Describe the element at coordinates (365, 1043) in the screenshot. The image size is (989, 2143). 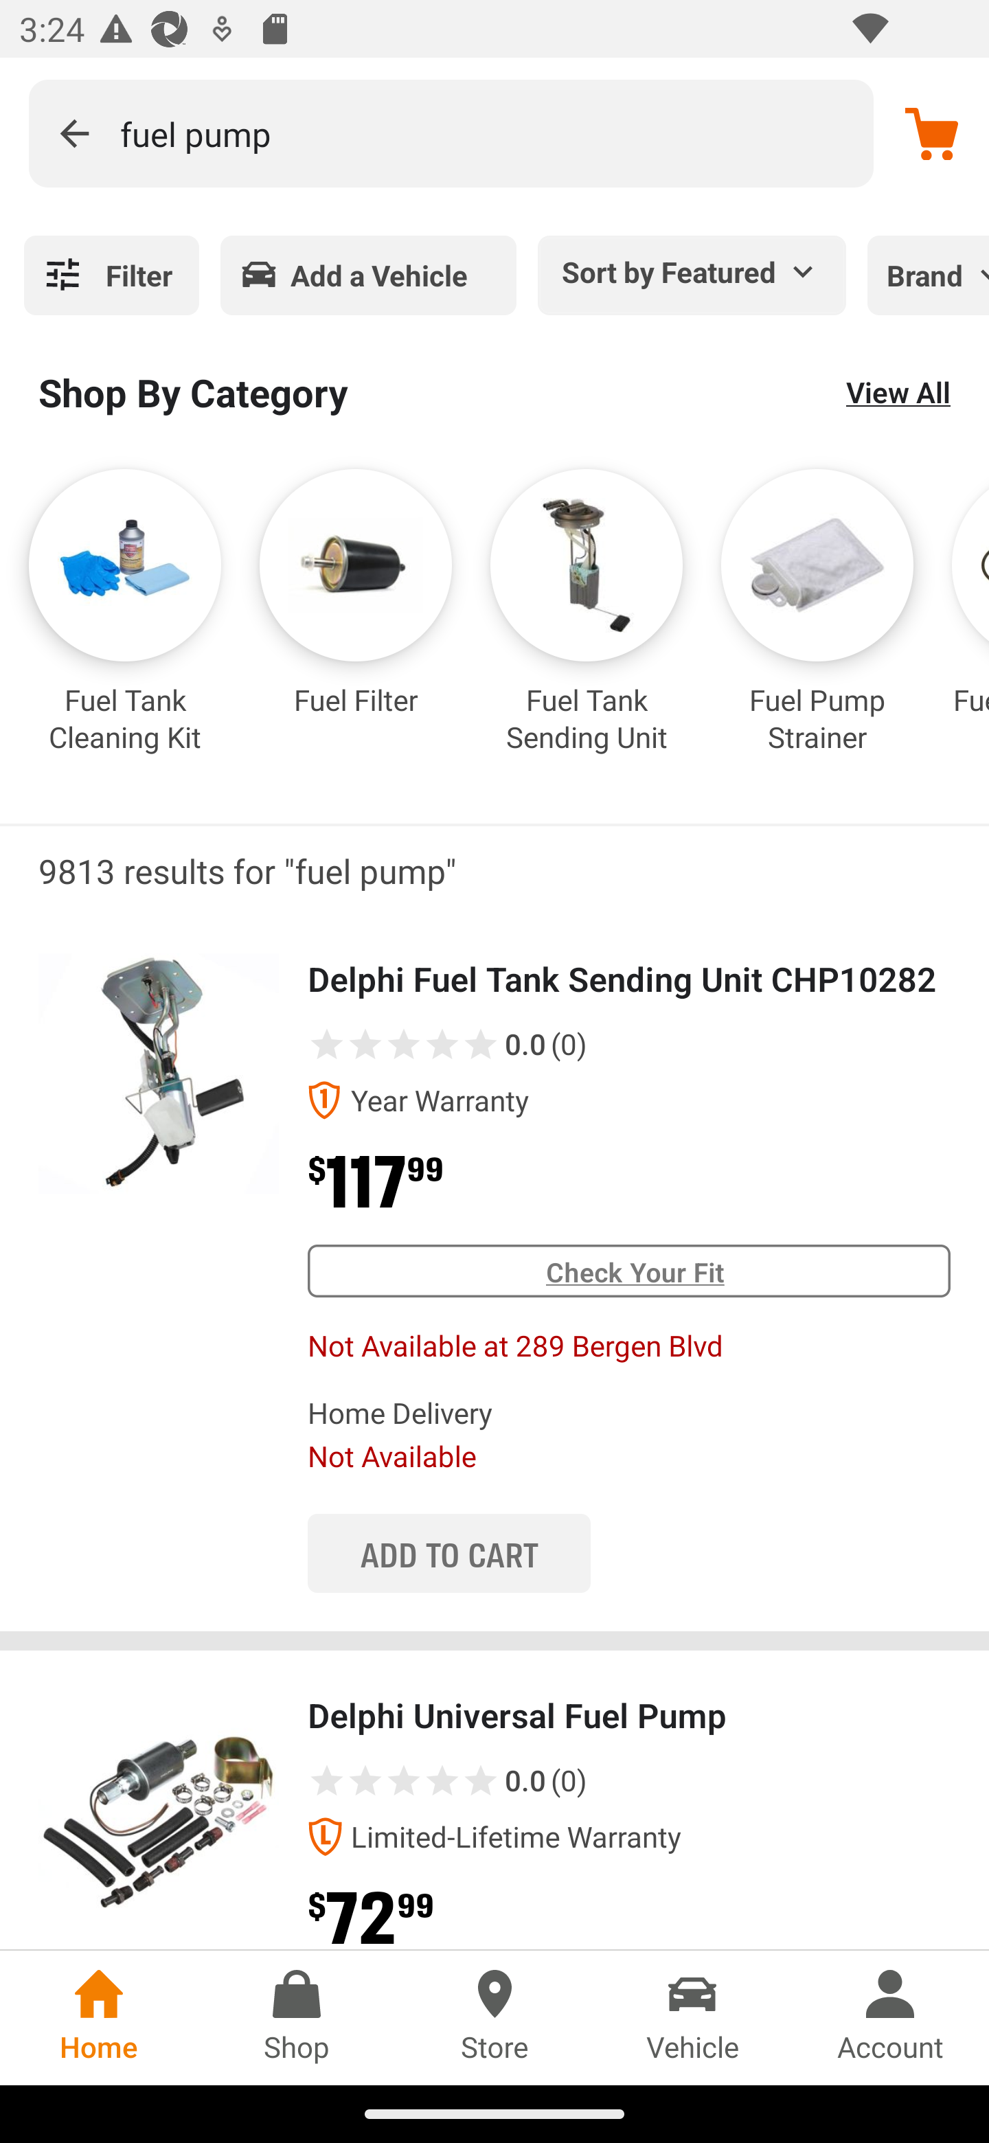
I see `Press to rate 2 out of 5 ` at that location.